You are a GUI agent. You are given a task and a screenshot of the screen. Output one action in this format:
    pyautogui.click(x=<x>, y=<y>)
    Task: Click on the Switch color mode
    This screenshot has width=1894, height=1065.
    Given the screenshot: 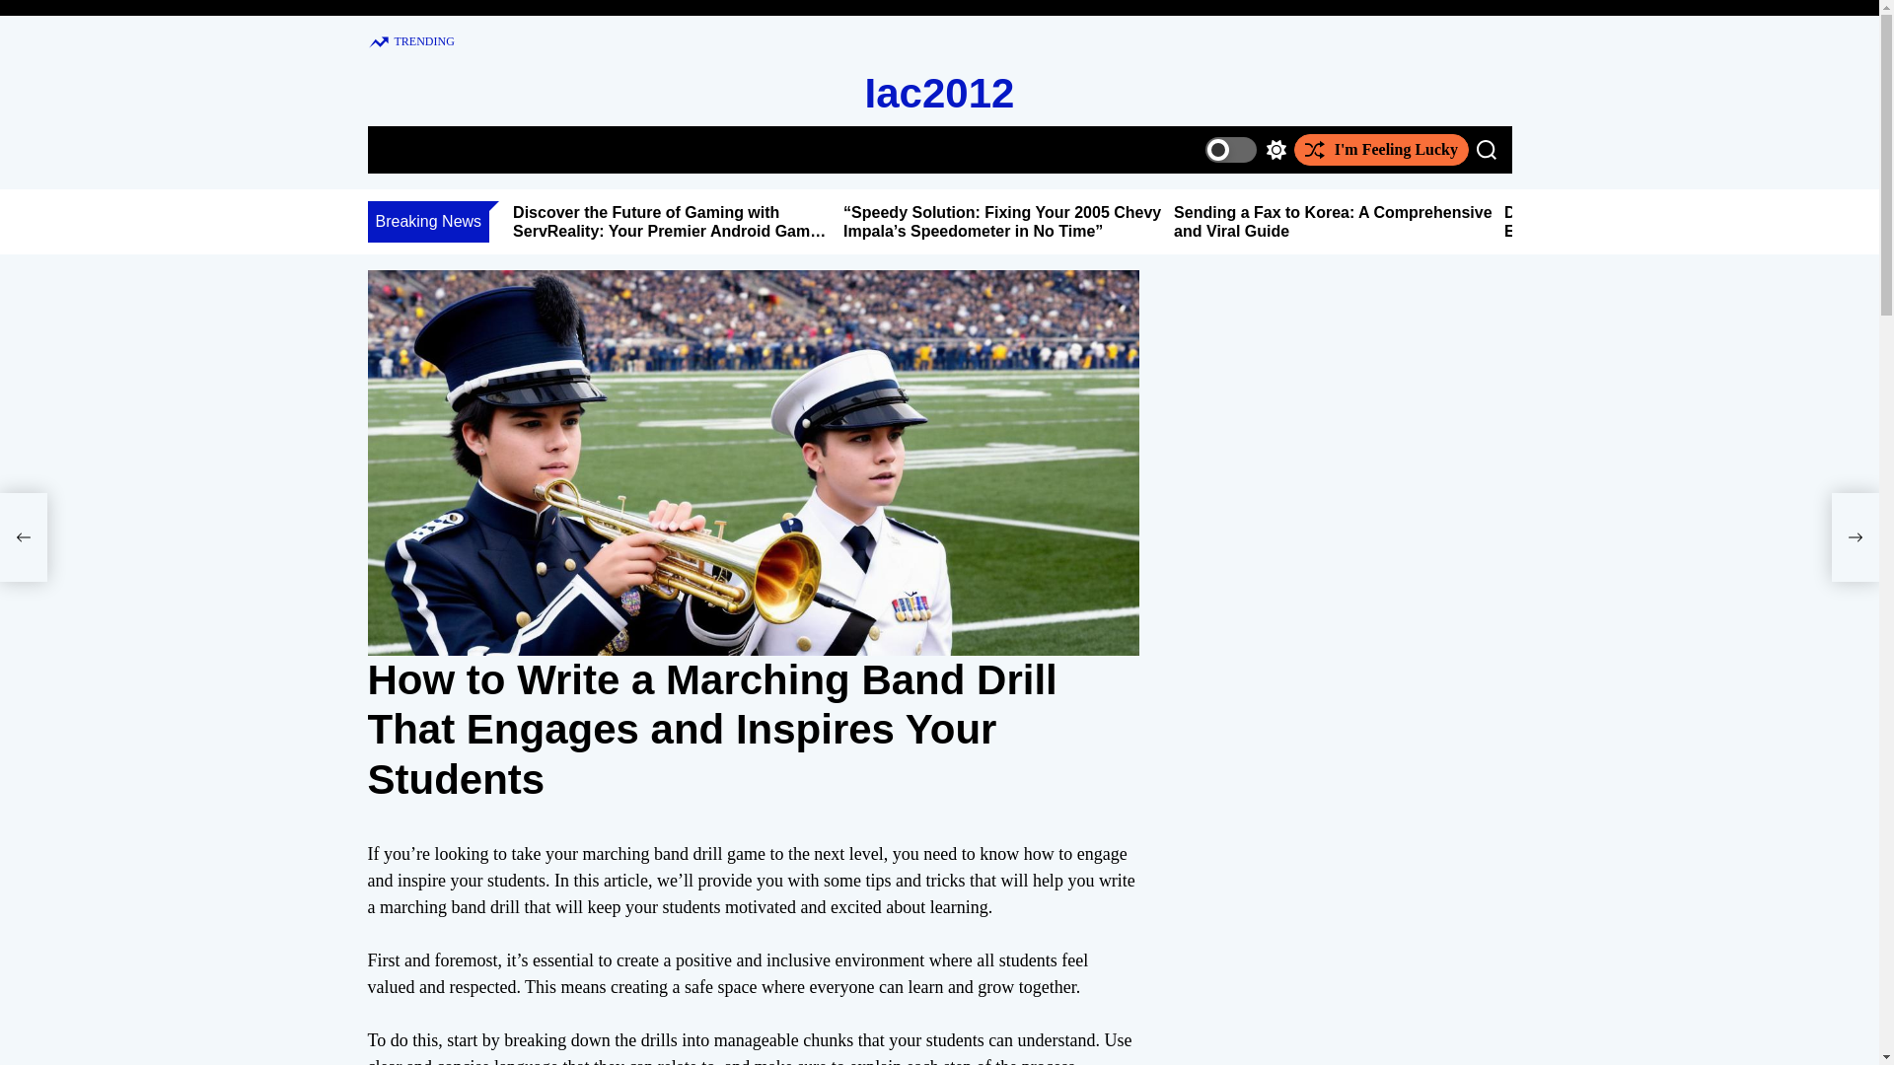 What is the action you would take?
    pyautogui.click(x=1245, y=150)
    